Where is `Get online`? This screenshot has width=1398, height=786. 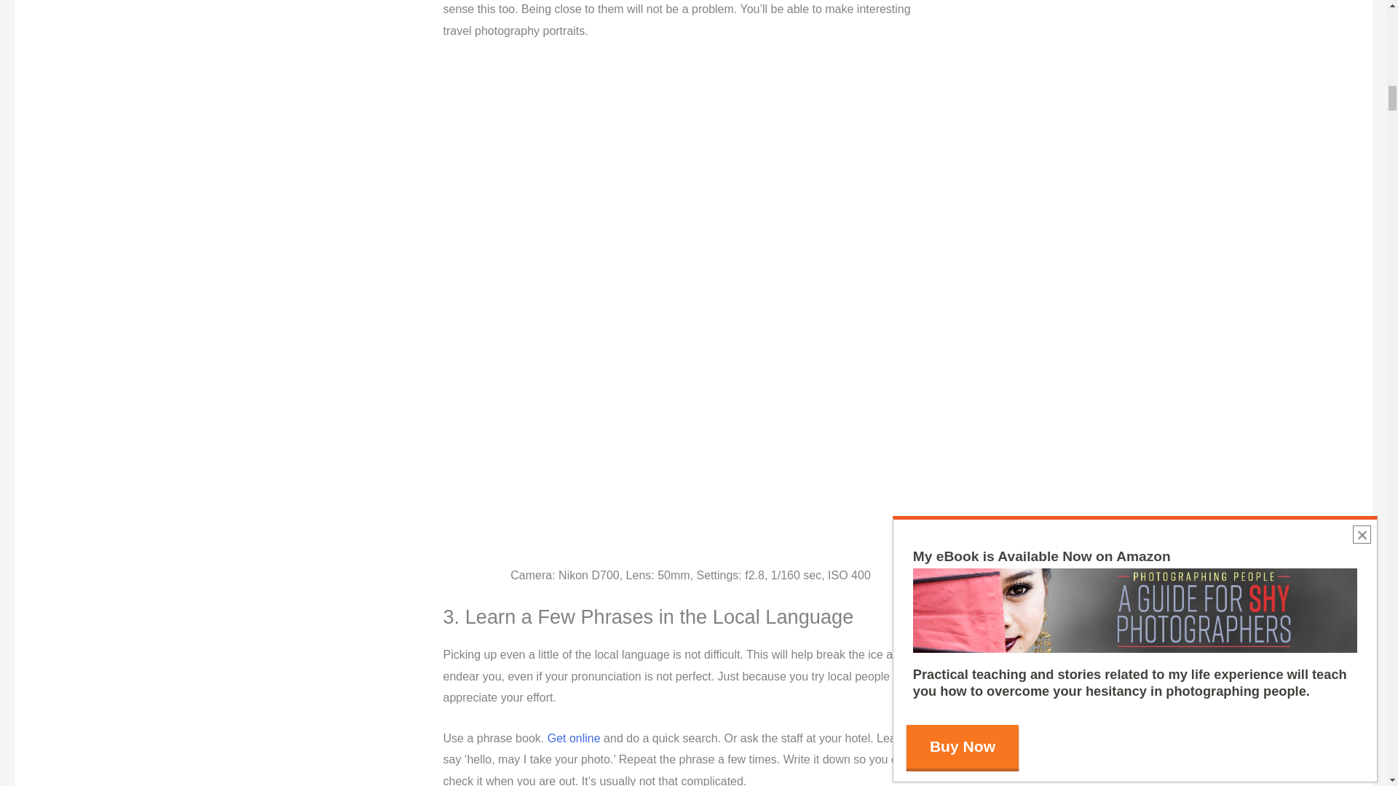
Get online is located at coordinates (571, 738).